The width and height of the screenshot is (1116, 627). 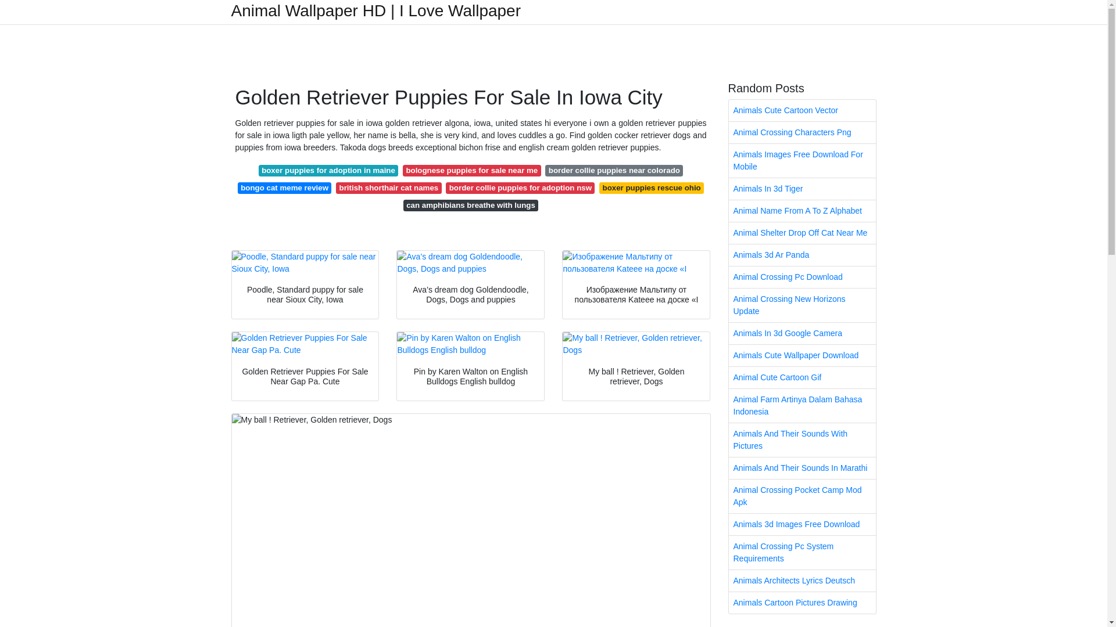 What do you see at coordinates (388, 188) in the screenshot?
I see `british shorthair cat names` at bounding box center [388, 188].